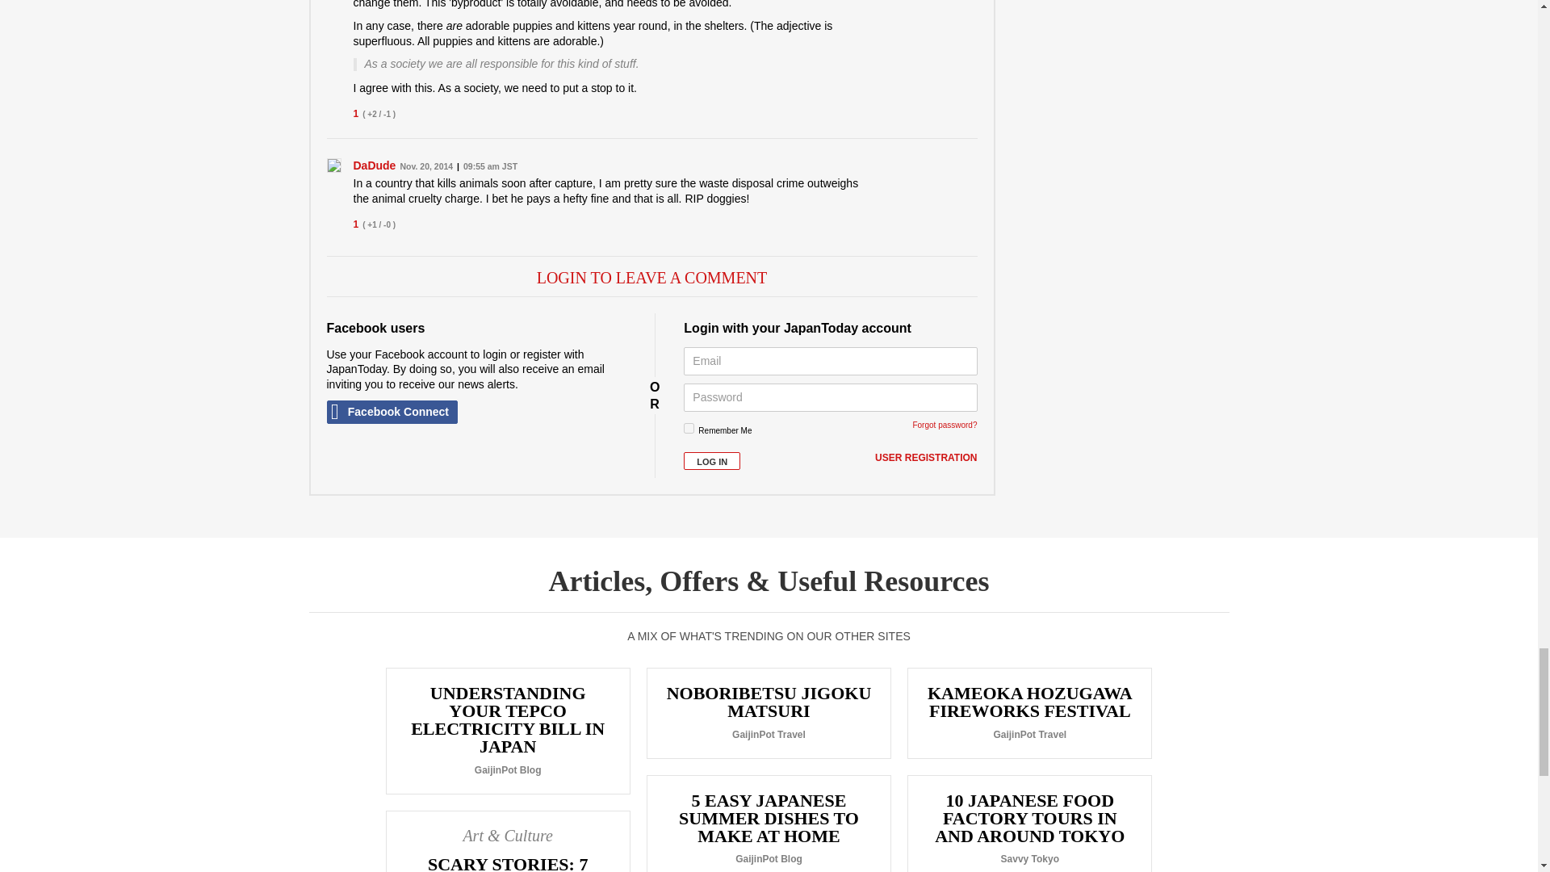 Image resolution: width=1550 pixels, height=872 pixels. Describe the element at coordinates (925, 459) in the screenshot. I see `User registration` at that location.